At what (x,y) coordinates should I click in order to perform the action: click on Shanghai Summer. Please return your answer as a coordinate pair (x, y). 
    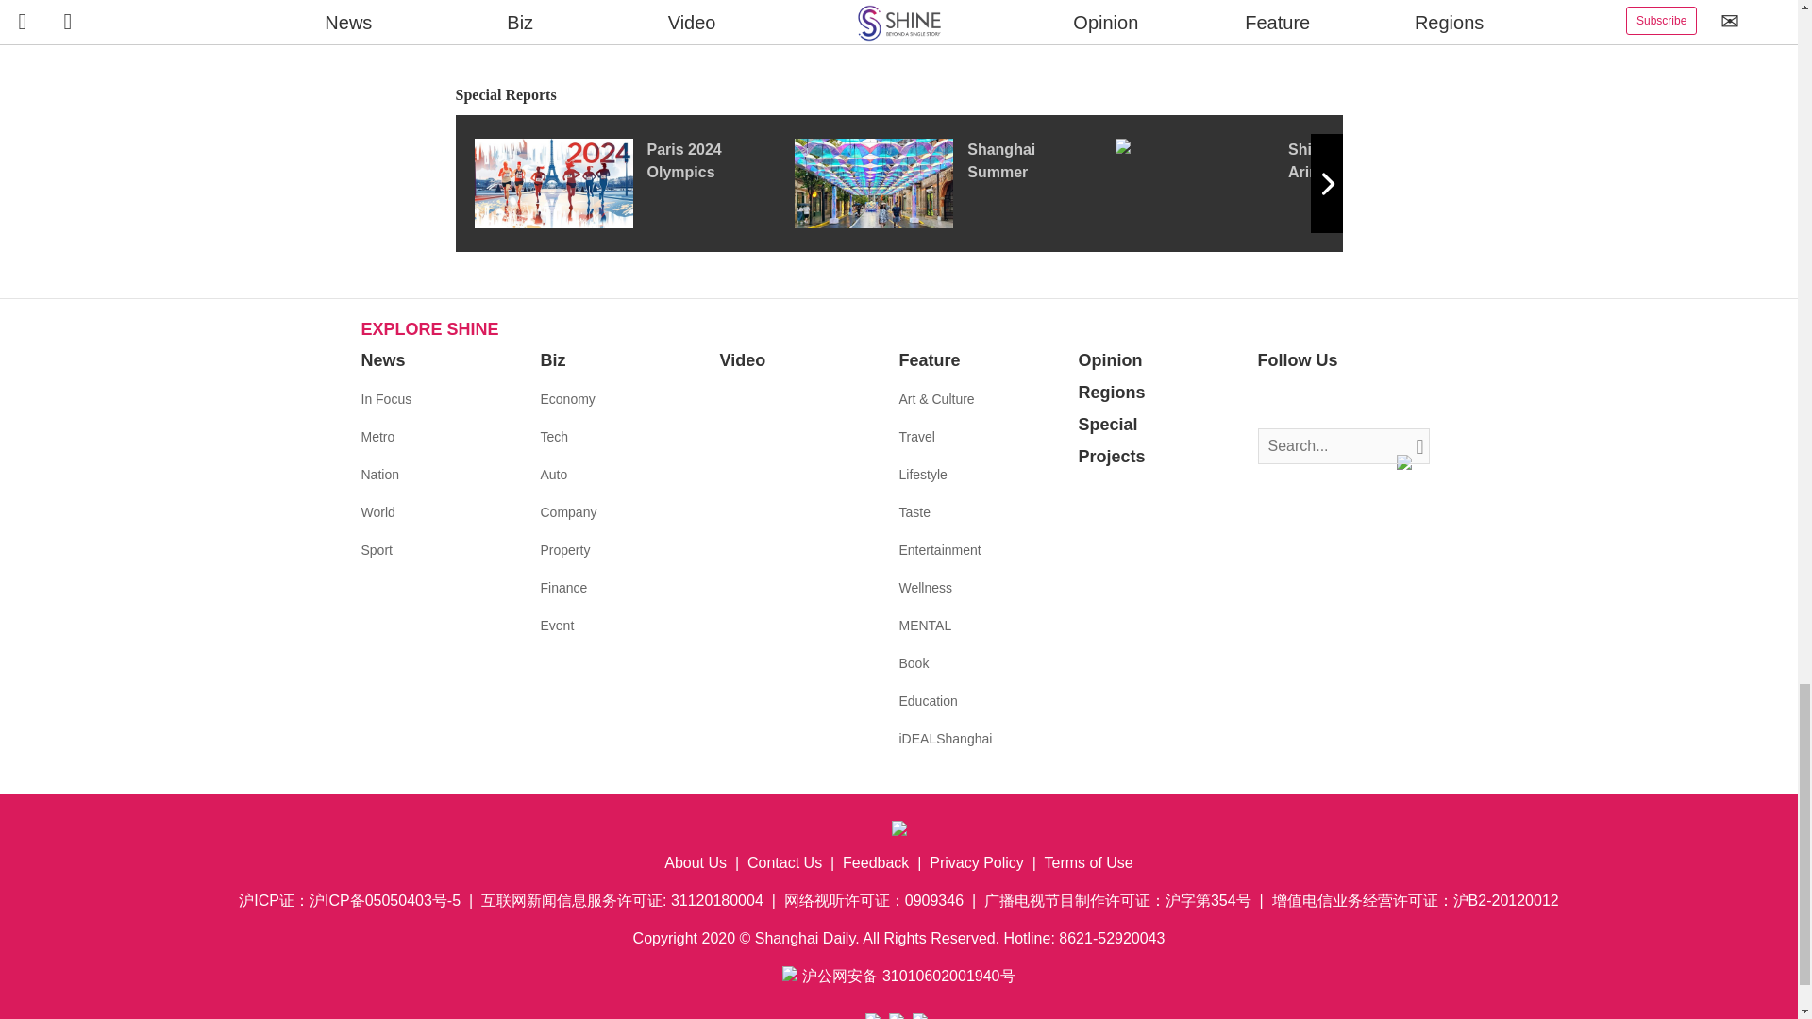
    Looking at the image, I should click on (954, 182).